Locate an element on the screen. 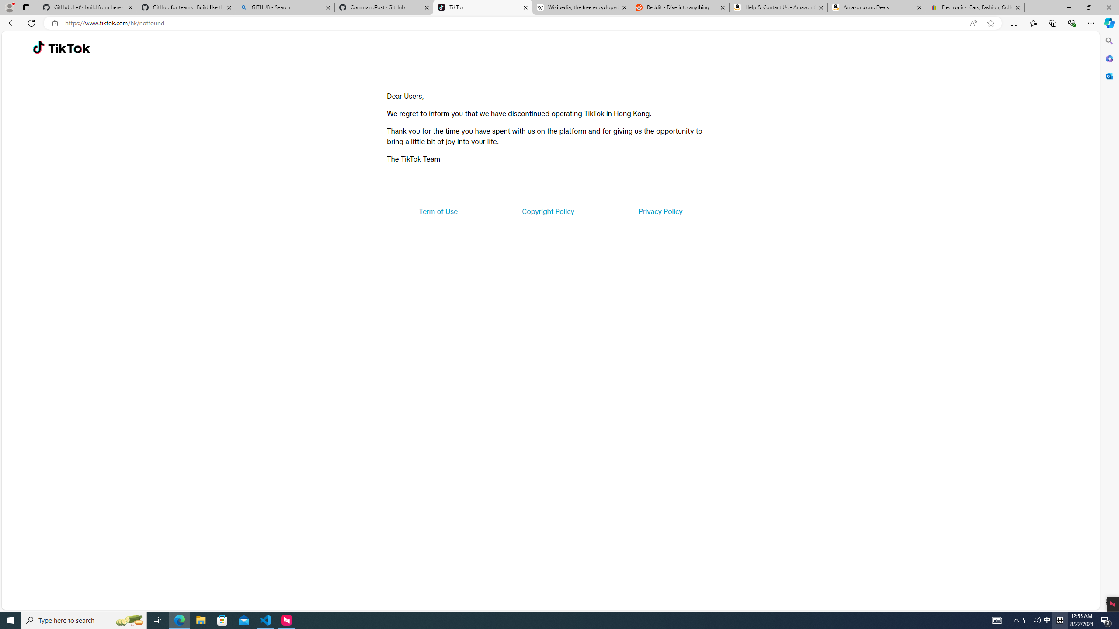 This screenshot has width=1119, height=629. Wikipedia, the free encyclopedia is located at coordinates (581, 7).